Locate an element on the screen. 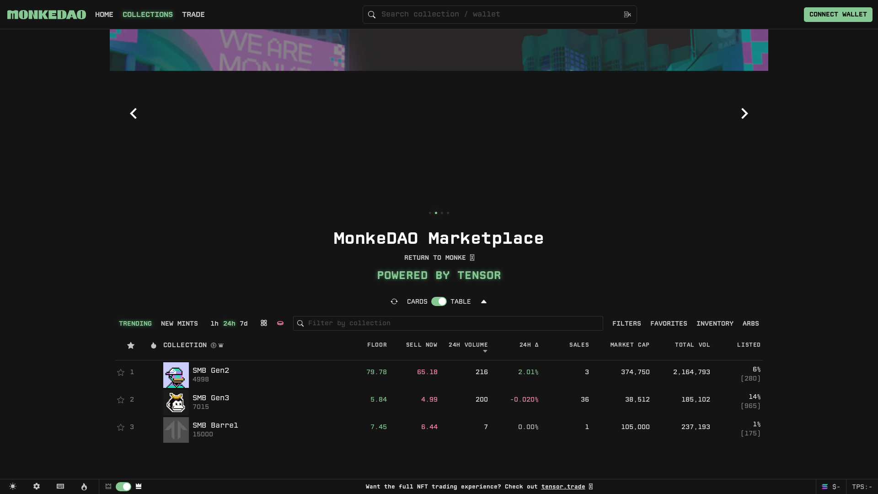 Image resolution: width=878 pixels, height=494 pixels. 79.78 is located at coordinates (364, 372).